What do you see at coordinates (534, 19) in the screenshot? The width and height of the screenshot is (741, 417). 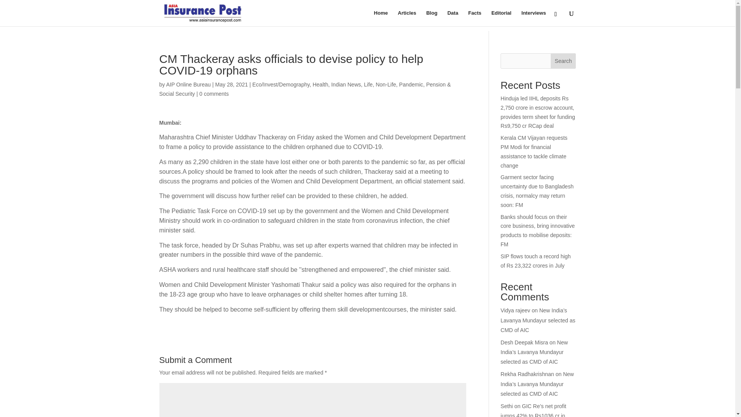 I see `Interviews` at bounding box center [534, 19].